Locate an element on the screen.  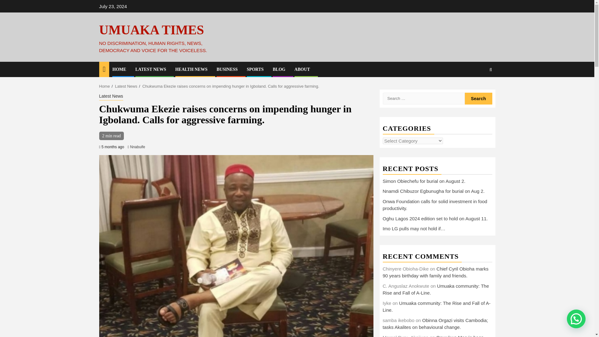
Home is located at coordinates (105, 86).